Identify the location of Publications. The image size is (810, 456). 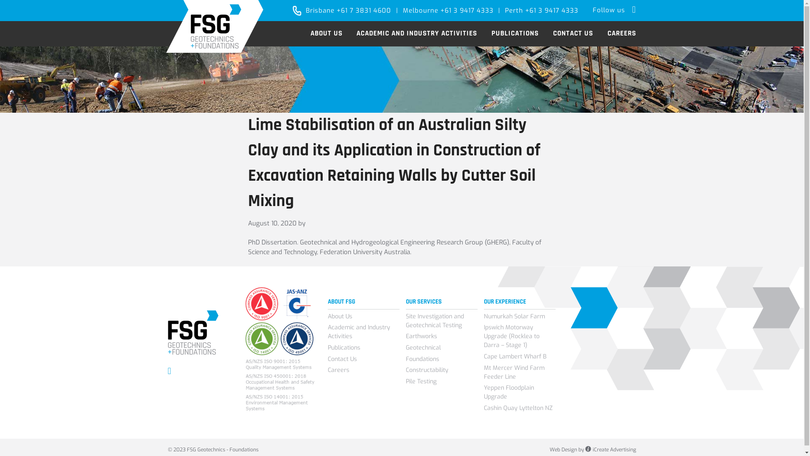
(364, 348).